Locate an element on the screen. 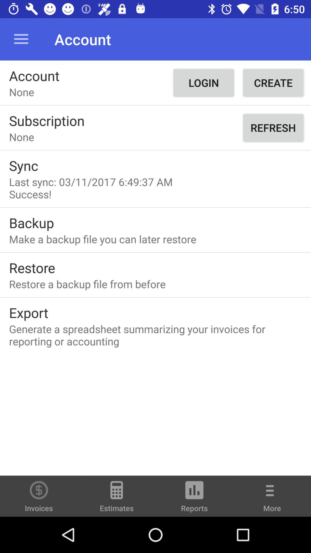 This screenshot has width=311, height=553. choose the item next to estimates icon is located at coordinates (194, 499).